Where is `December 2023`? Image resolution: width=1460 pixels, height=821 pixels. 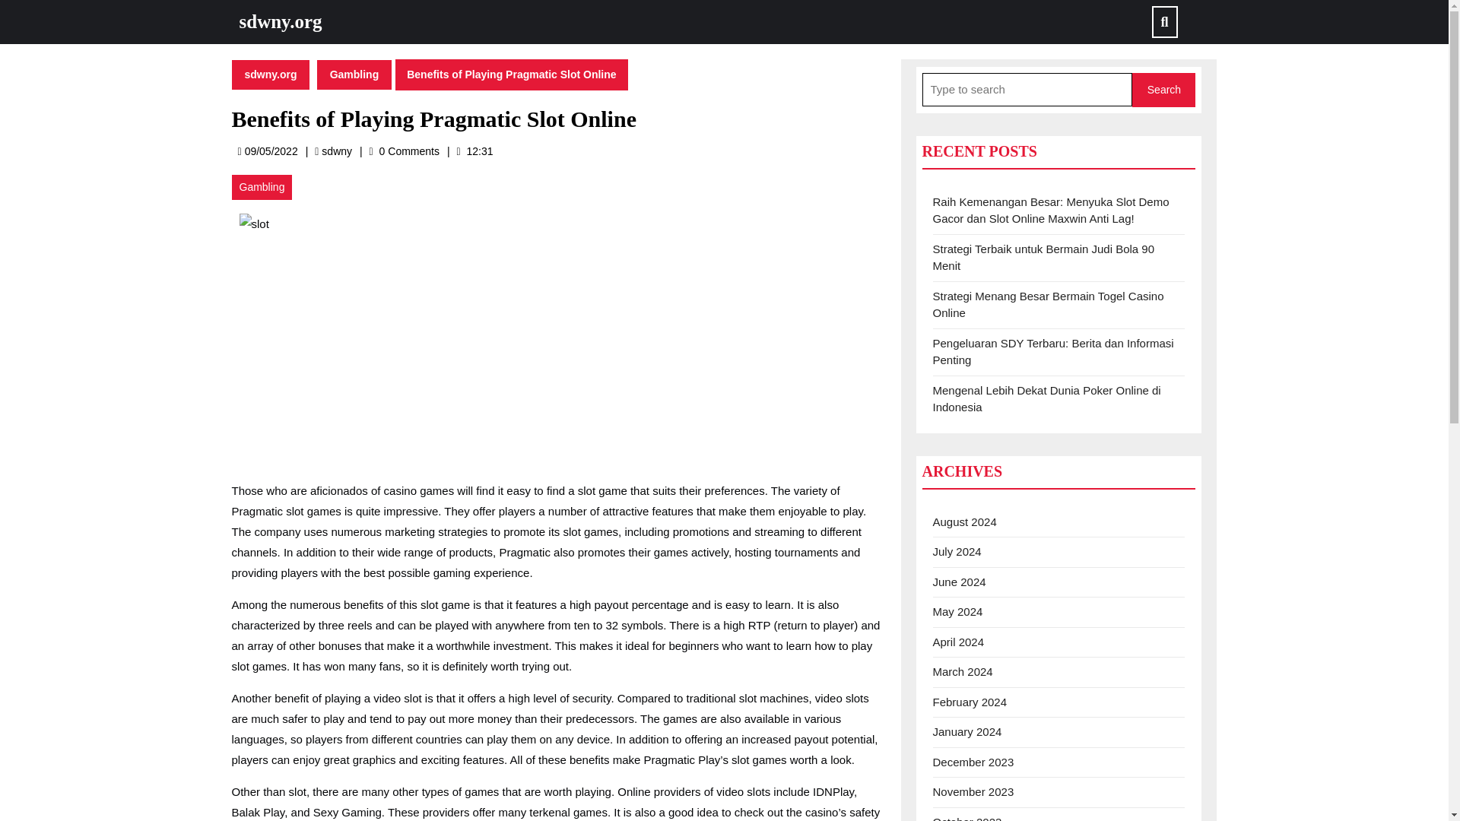
December 2023 is located at coordinates (973, 762).